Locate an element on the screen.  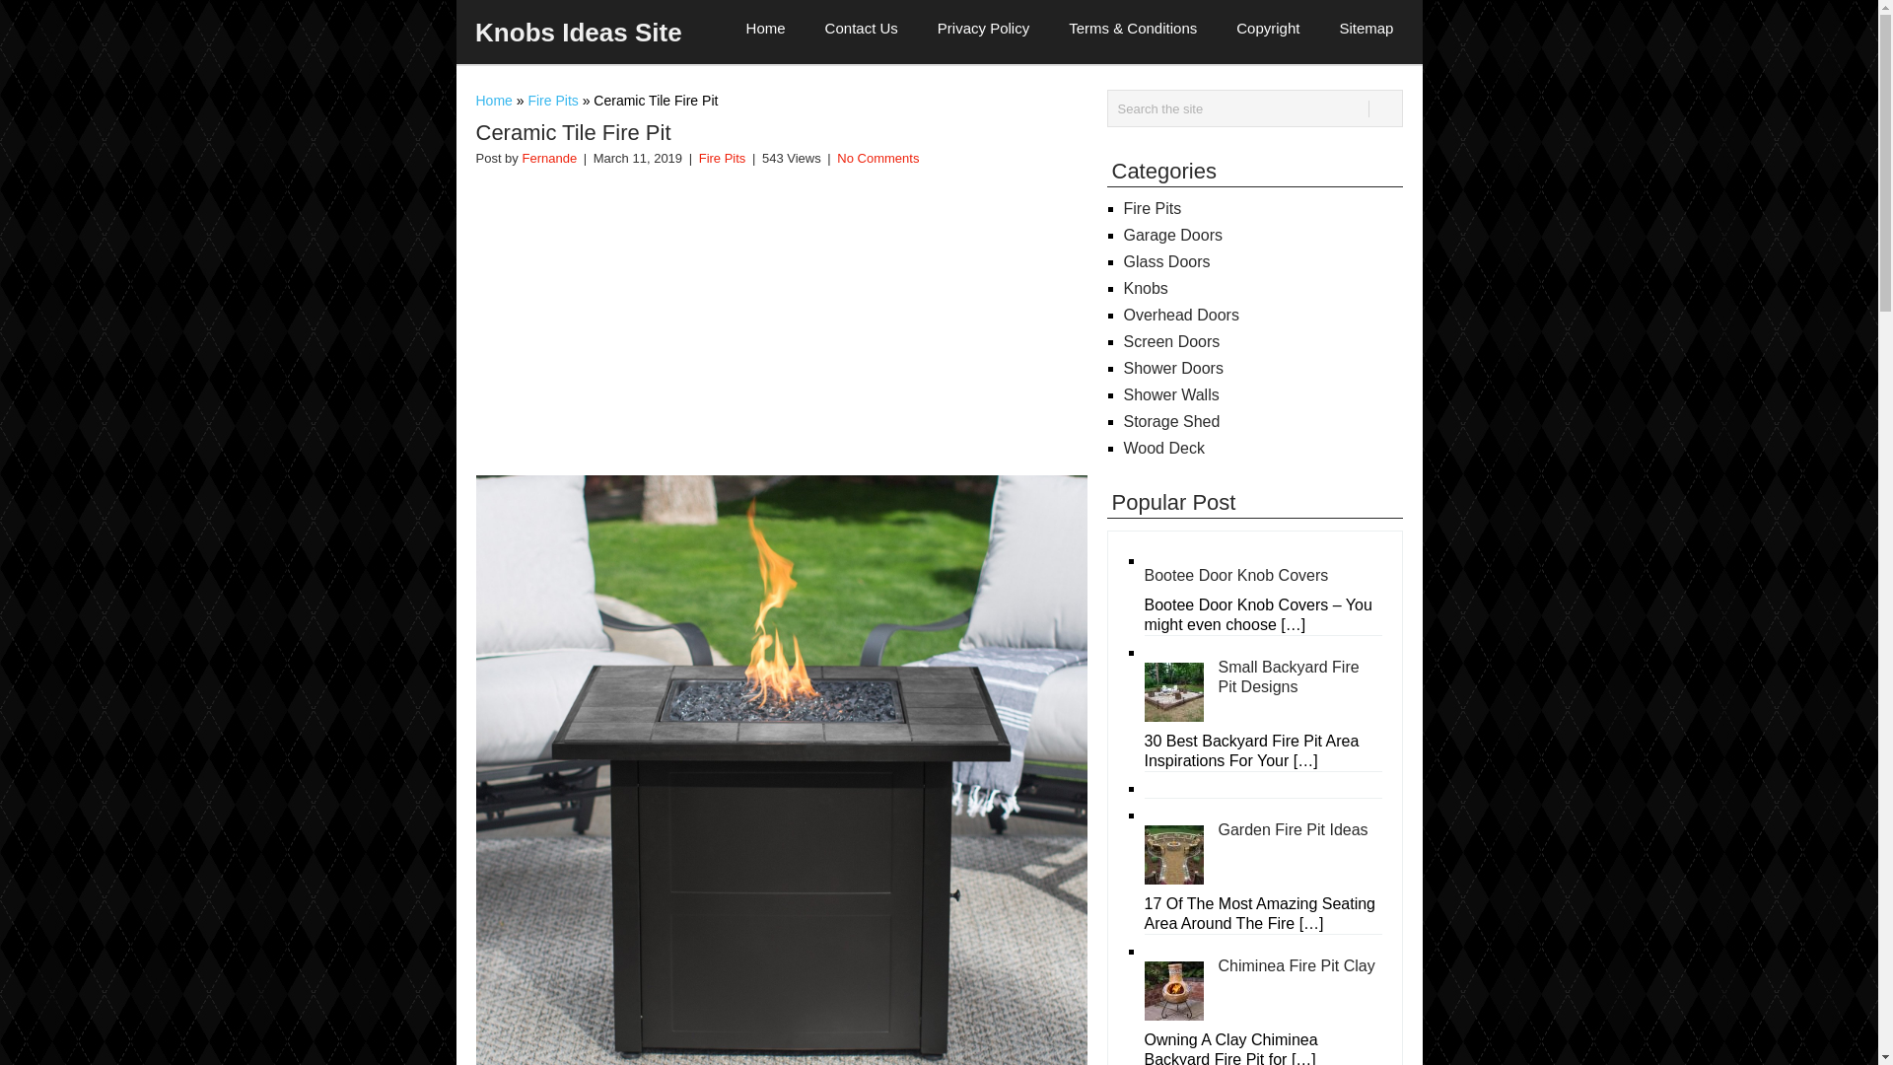
No Comments is located at coordinates (877, 158).